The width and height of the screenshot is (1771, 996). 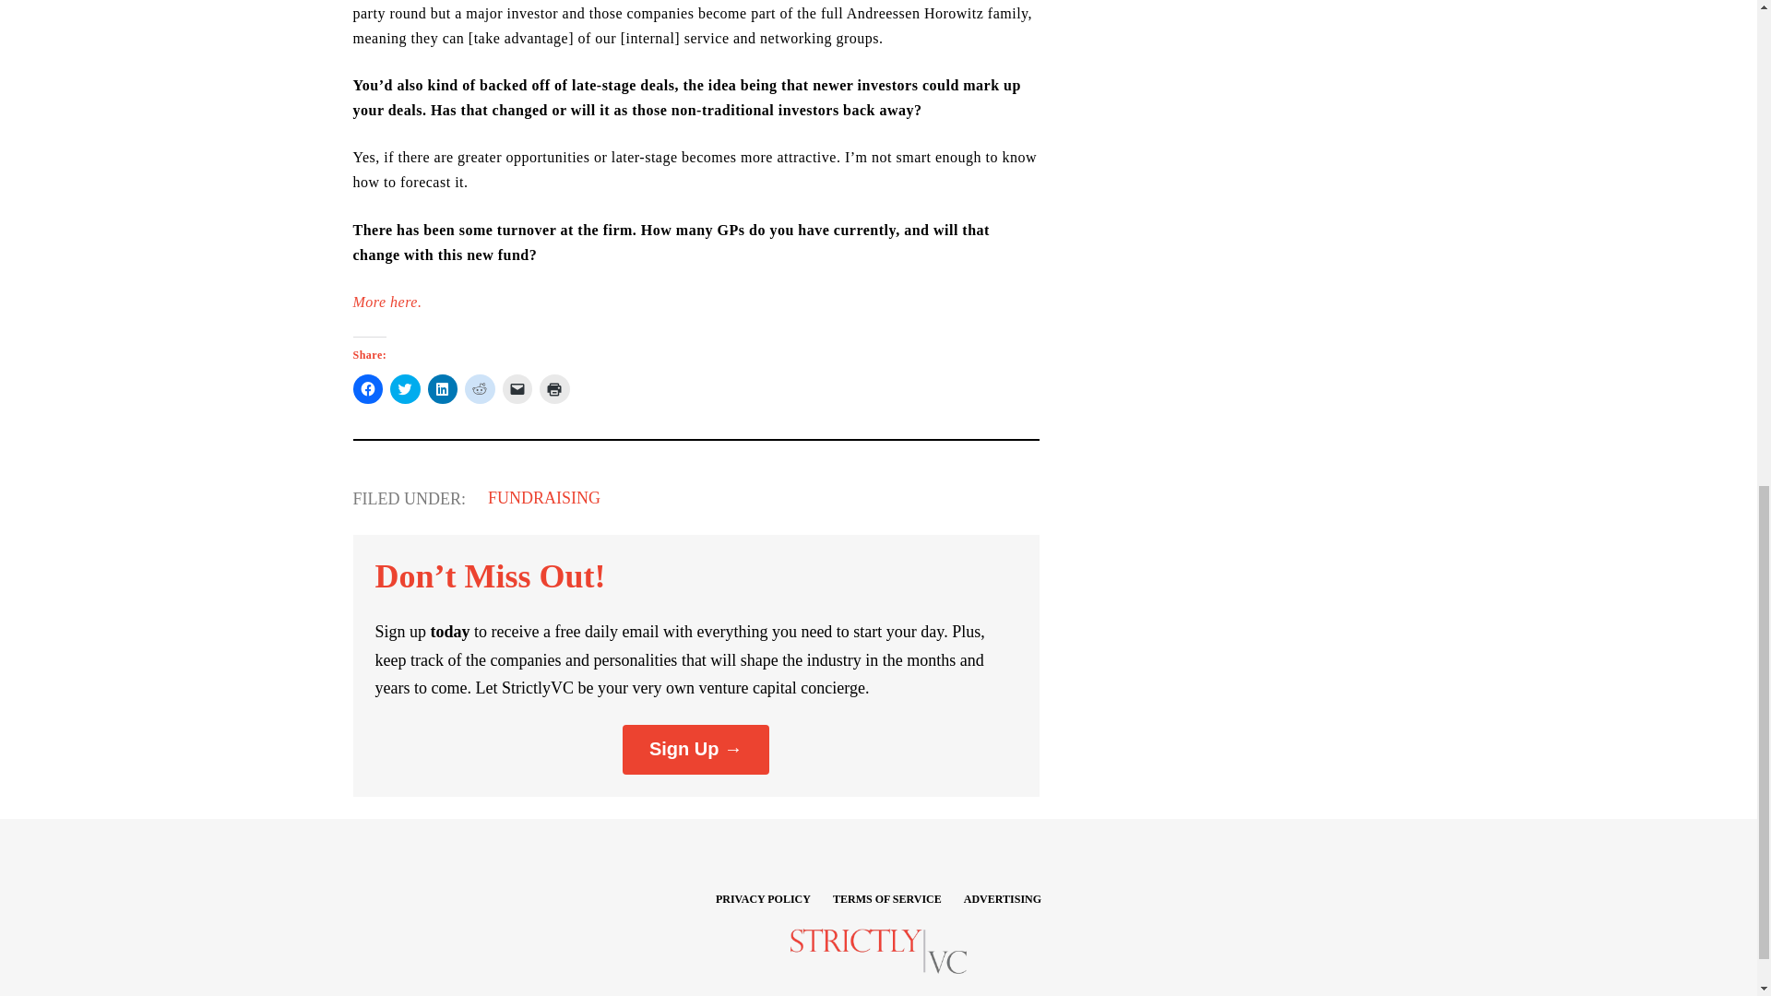 What do you see at coordinates (887, 898) in the screenshot?
I see `TERMS OF SERVICE` at bounding box center [887, 898].